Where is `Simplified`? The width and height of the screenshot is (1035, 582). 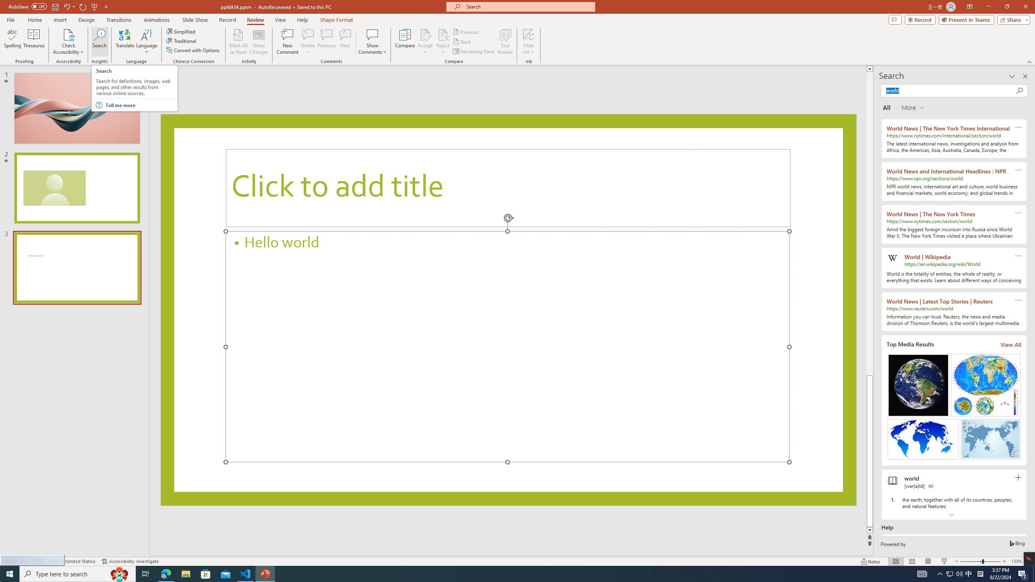 Simplified is located at coordinates (181, 32).